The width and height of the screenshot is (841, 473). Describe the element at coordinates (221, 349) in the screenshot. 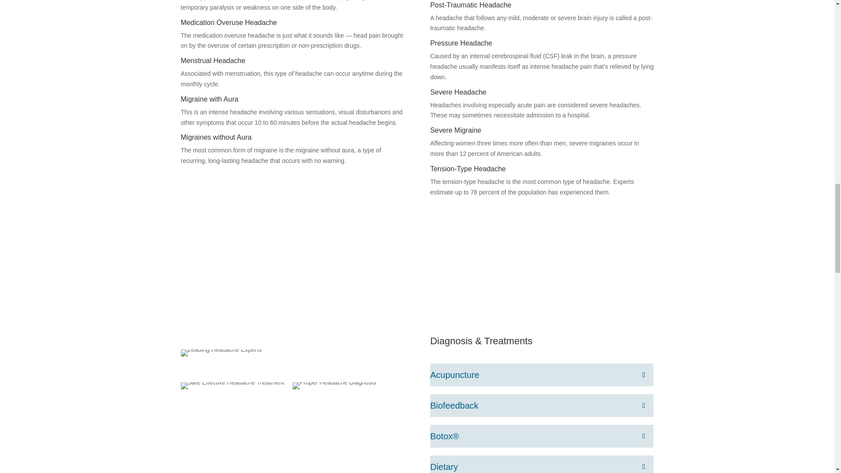

I see `Leading Headache Experts` at that location.